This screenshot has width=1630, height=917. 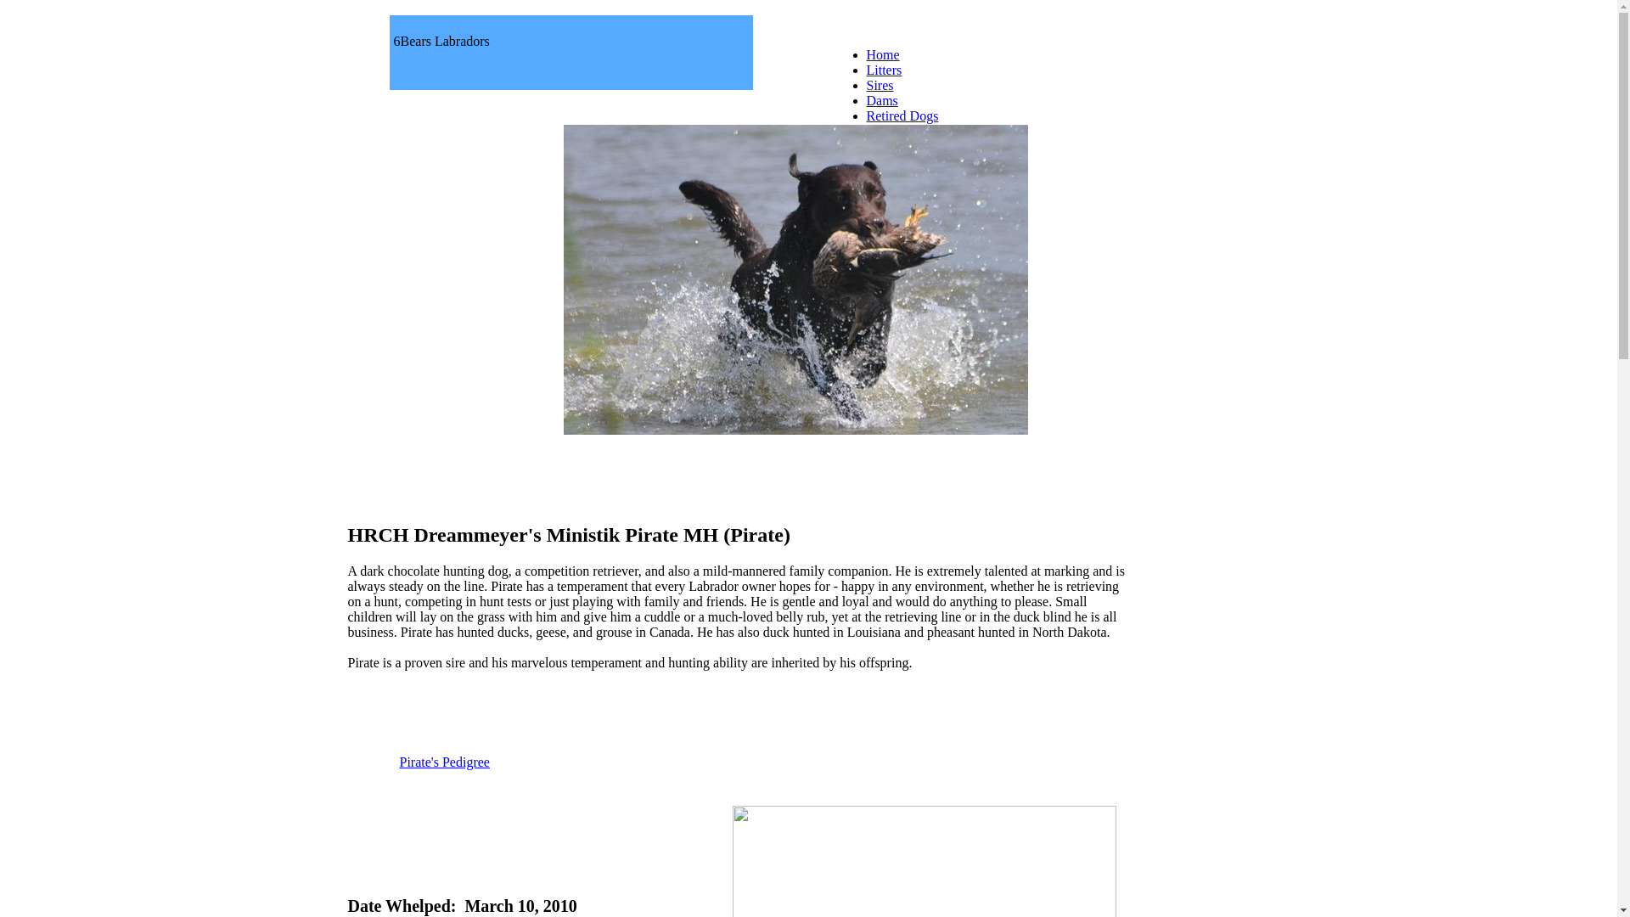 What do you see at coordinates (880, 85) in the screenshot?
I see `Sires` at bounding box center [880, 85].